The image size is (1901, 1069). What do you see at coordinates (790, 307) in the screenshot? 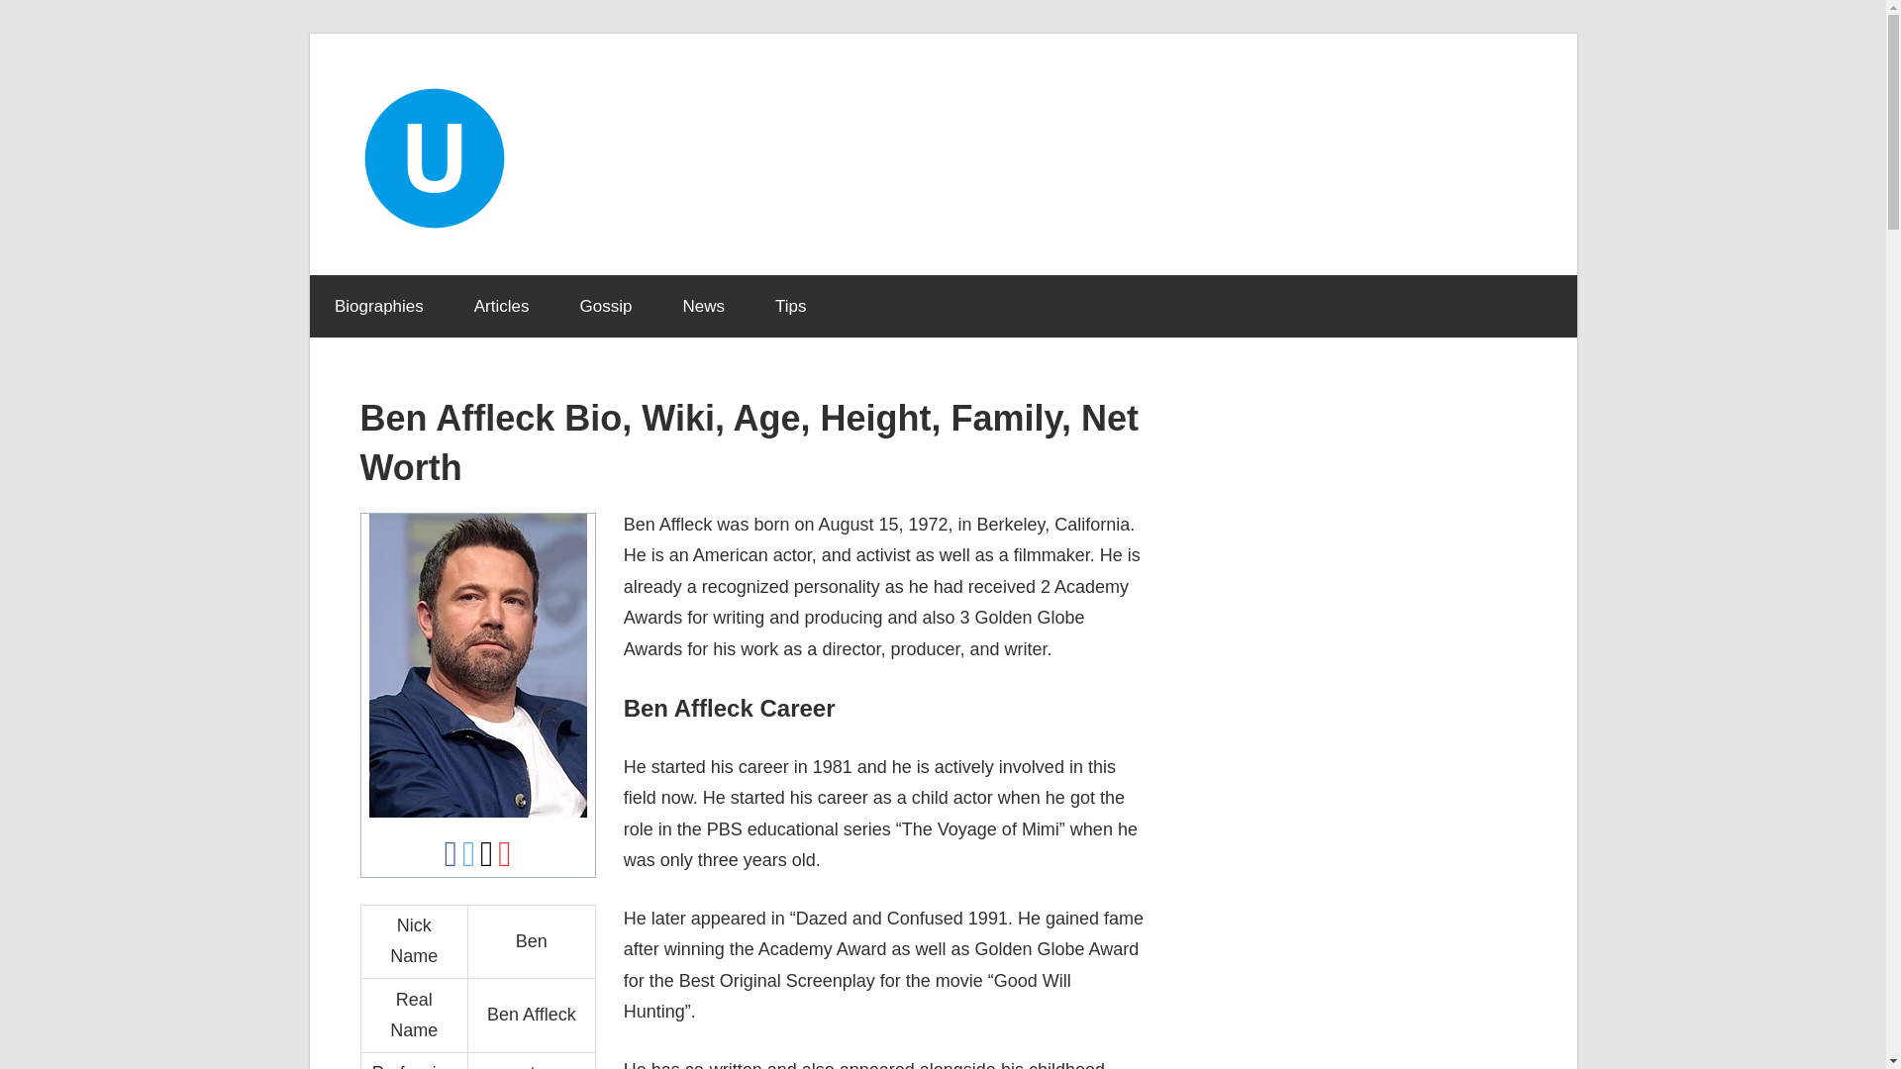
I see `Tips` at bounding box center [790, 307].